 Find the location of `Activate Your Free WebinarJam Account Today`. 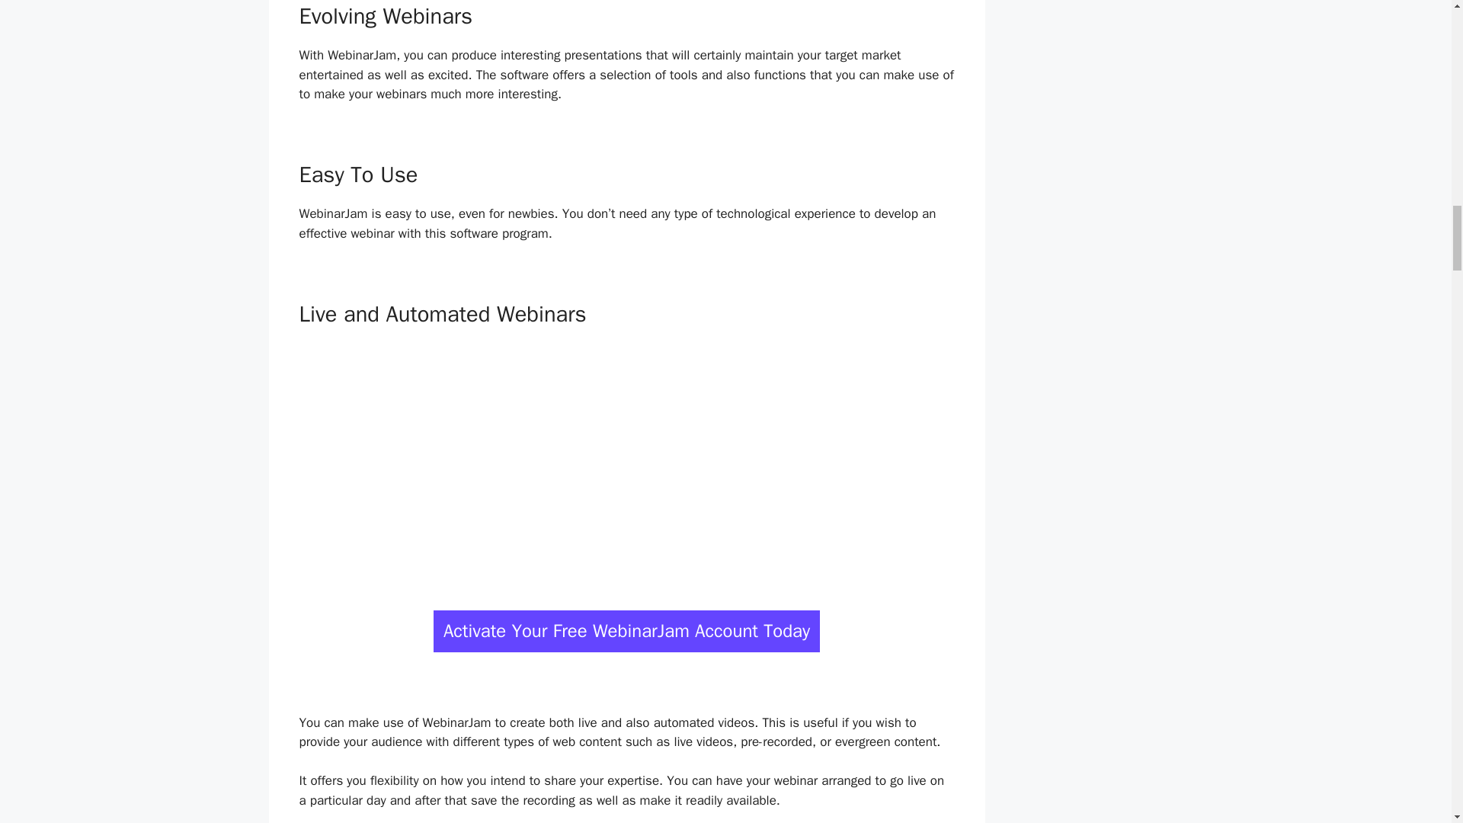

Activate Your Free WebinarJam Account Today is located at coordinates (626, 631).